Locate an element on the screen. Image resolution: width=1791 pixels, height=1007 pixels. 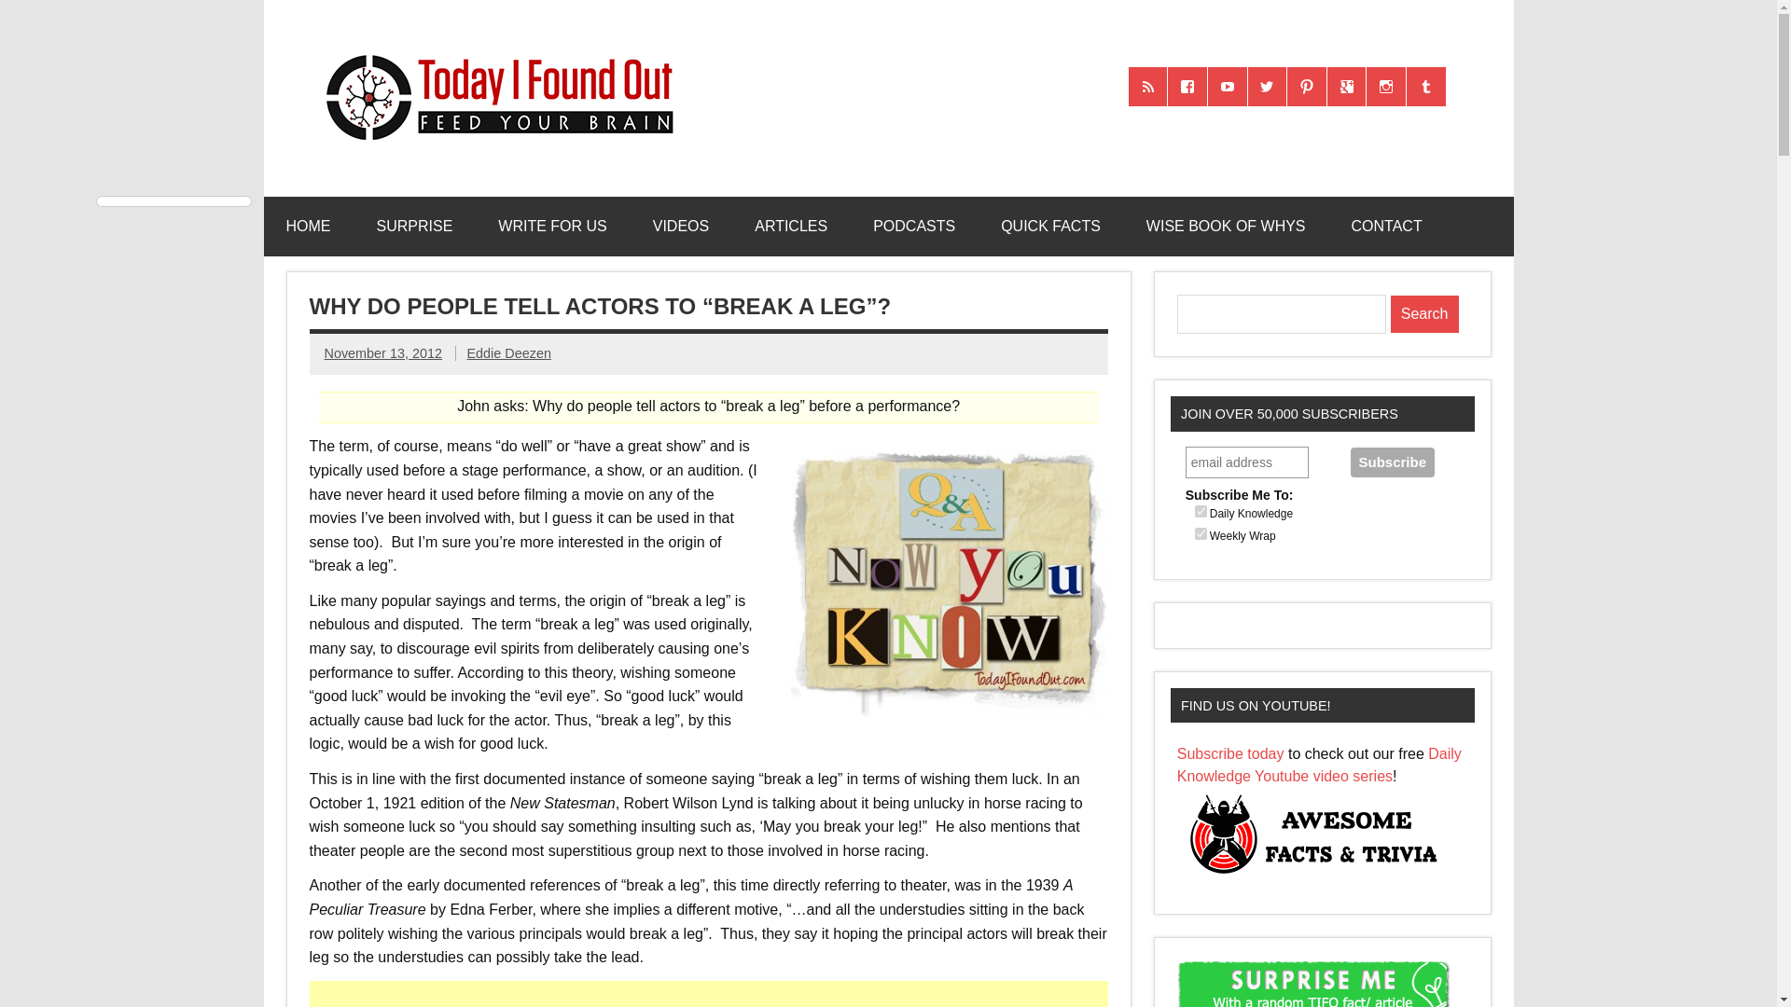
WRITE FOR US is located at coordinates (552, 226).